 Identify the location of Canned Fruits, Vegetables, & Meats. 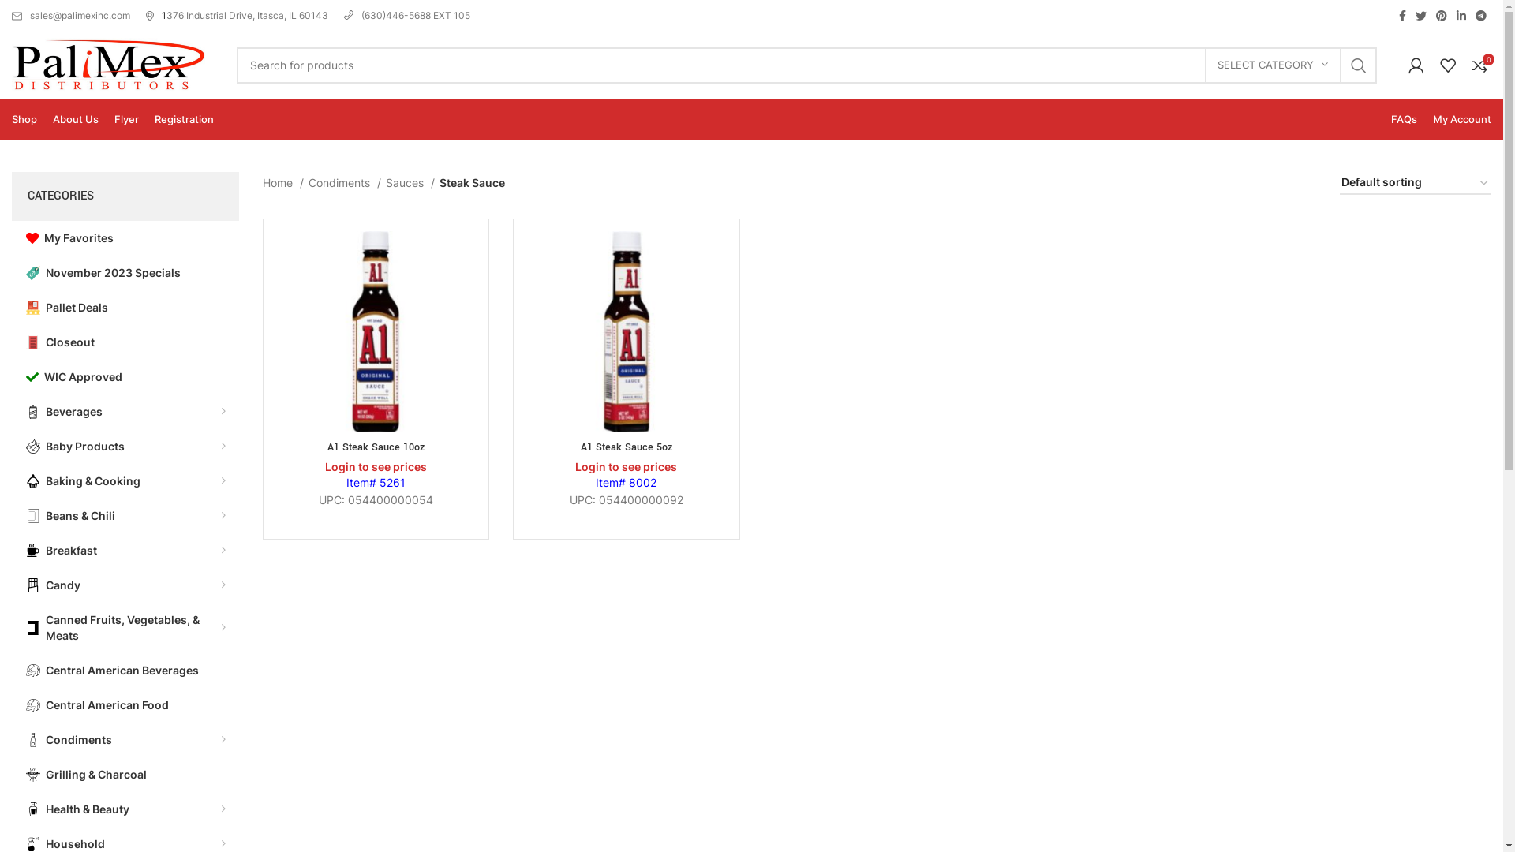
(125, 628).